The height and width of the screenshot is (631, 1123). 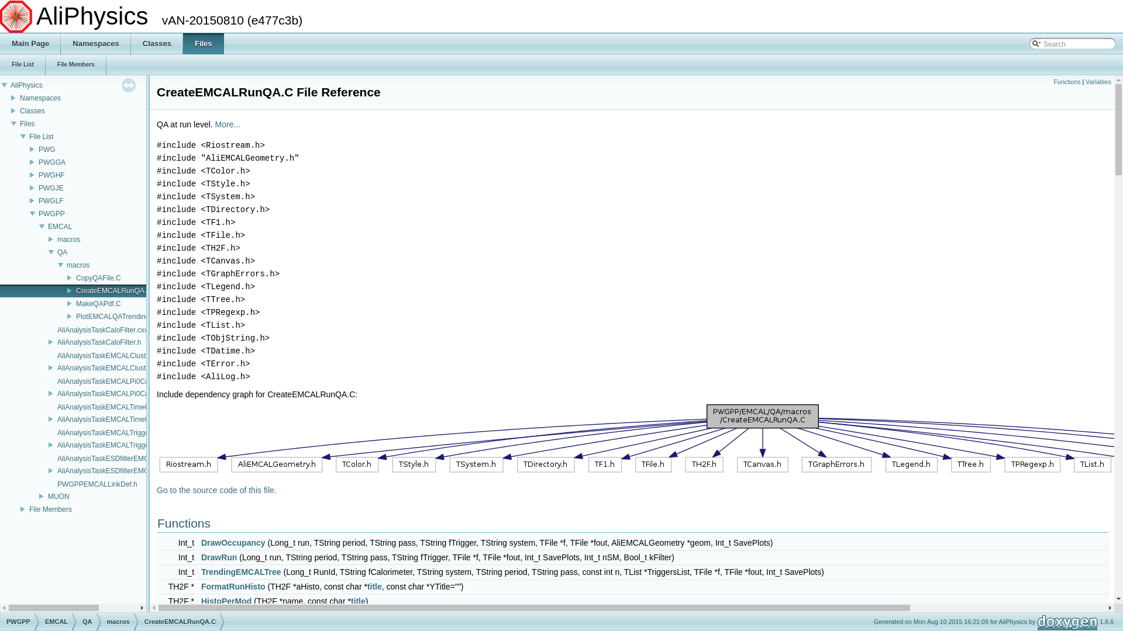 What do you see at coordinates (60, 227) in the screenshot?
I see `EMCAL` at bounding box center [60, 227].